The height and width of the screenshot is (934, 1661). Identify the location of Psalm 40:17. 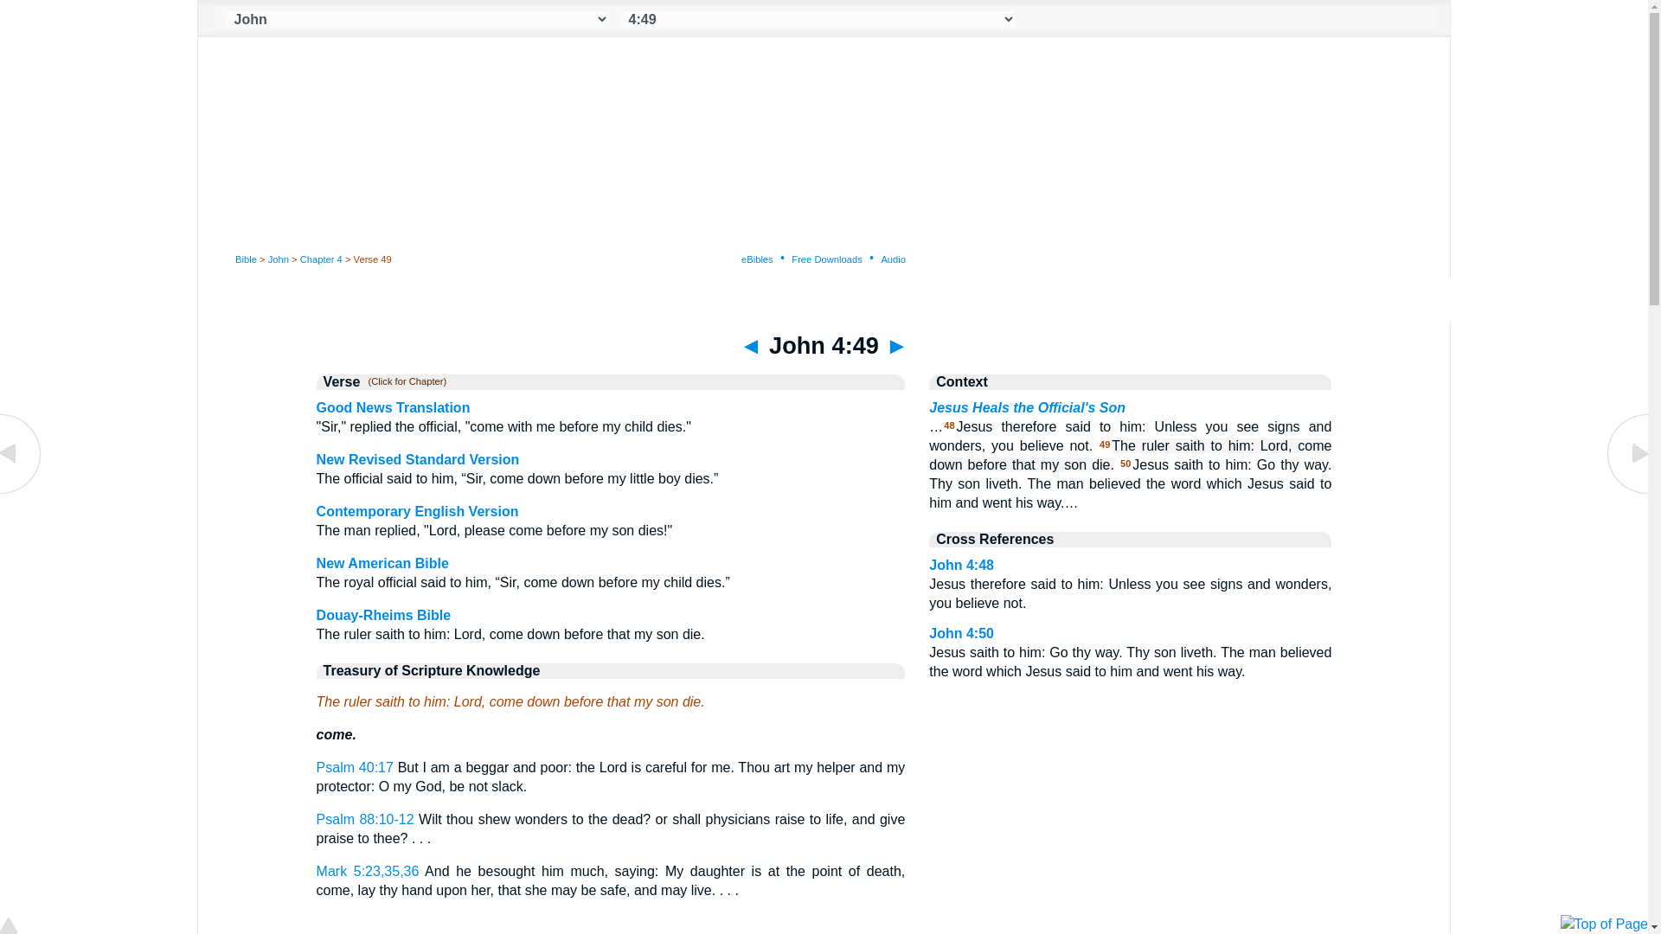
(355, 768).